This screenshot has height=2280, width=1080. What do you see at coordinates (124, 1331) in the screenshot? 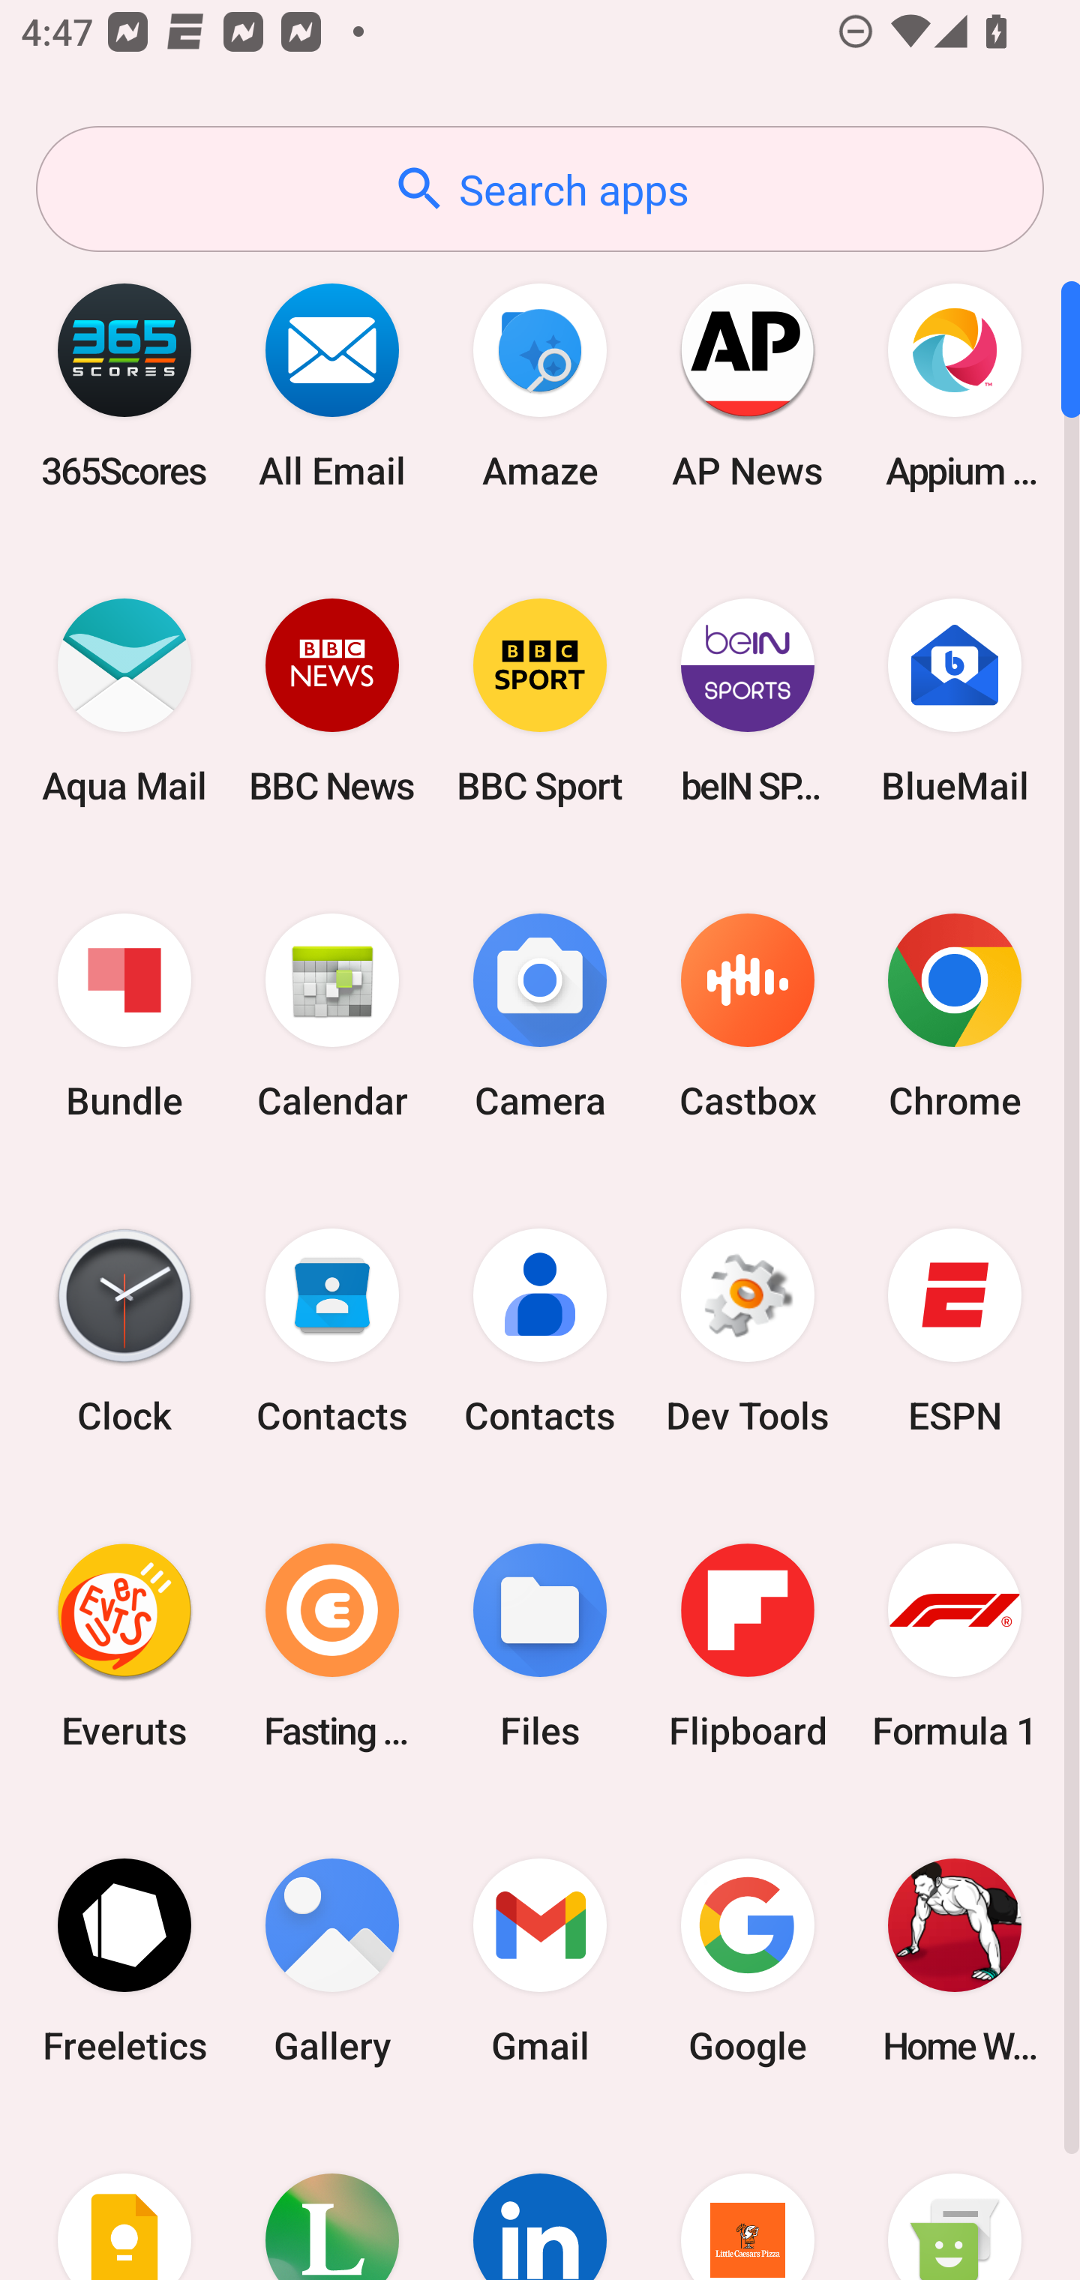
I see `Clock` at bounding box center [124, 1331].